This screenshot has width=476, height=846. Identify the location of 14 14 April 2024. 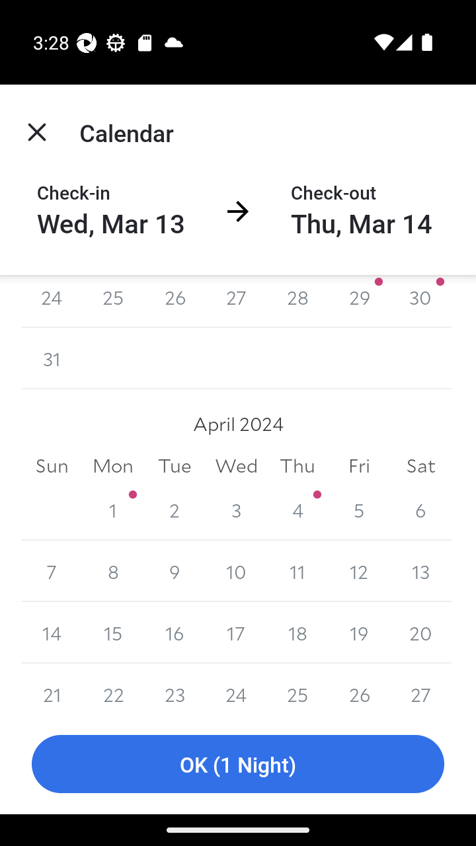
(52, 633).